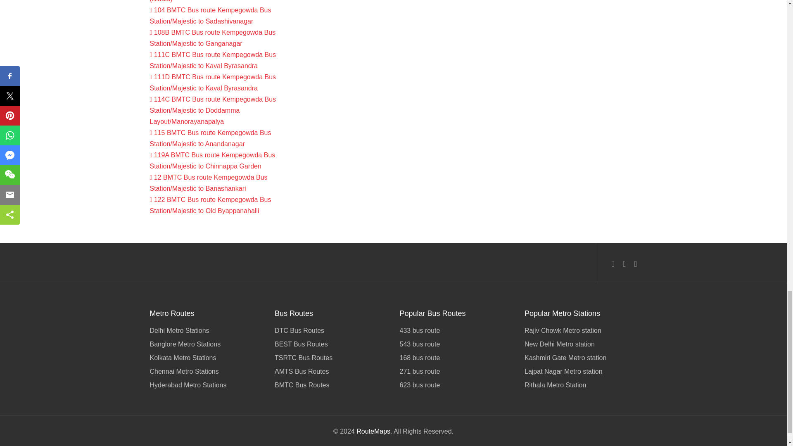 This screenshot has height=446, width=793. Describe the element at coordinates (331, 384) in the screenshot. I see `BMTC Bus Routes` at that location.